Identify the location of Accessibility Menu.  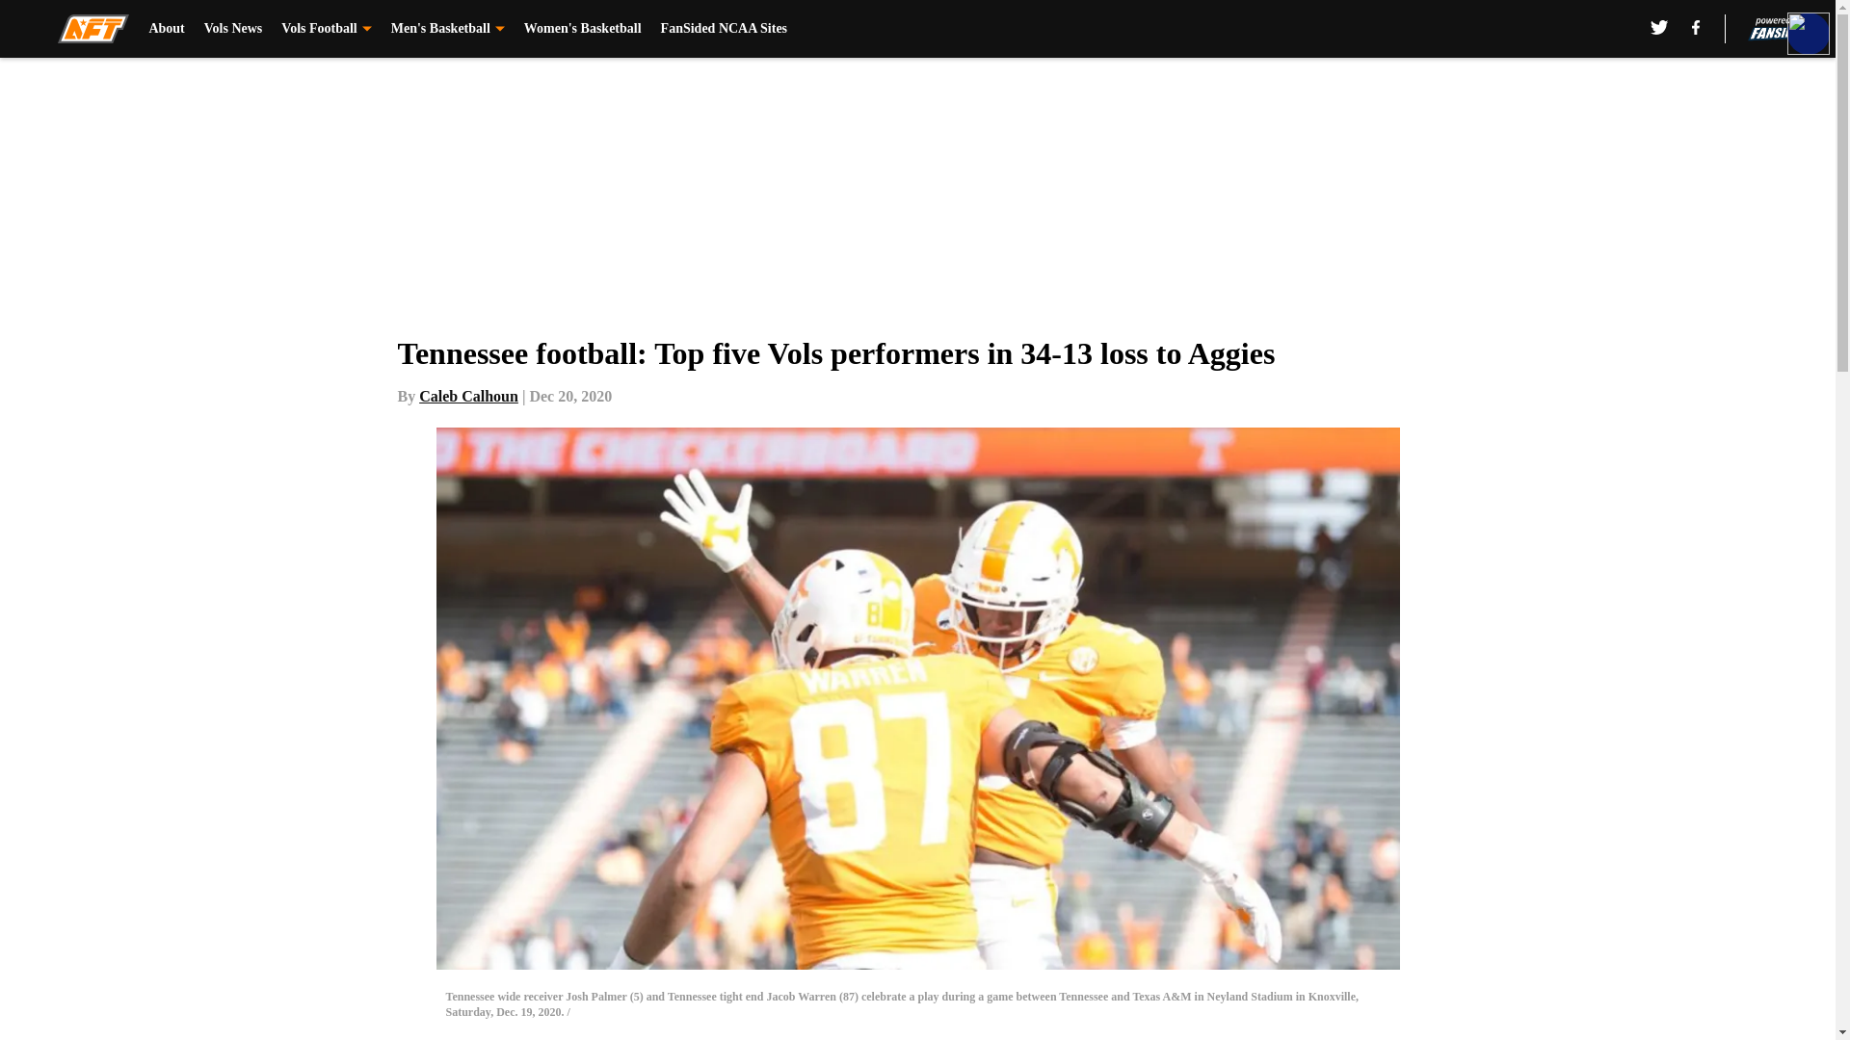
(1808, 33).